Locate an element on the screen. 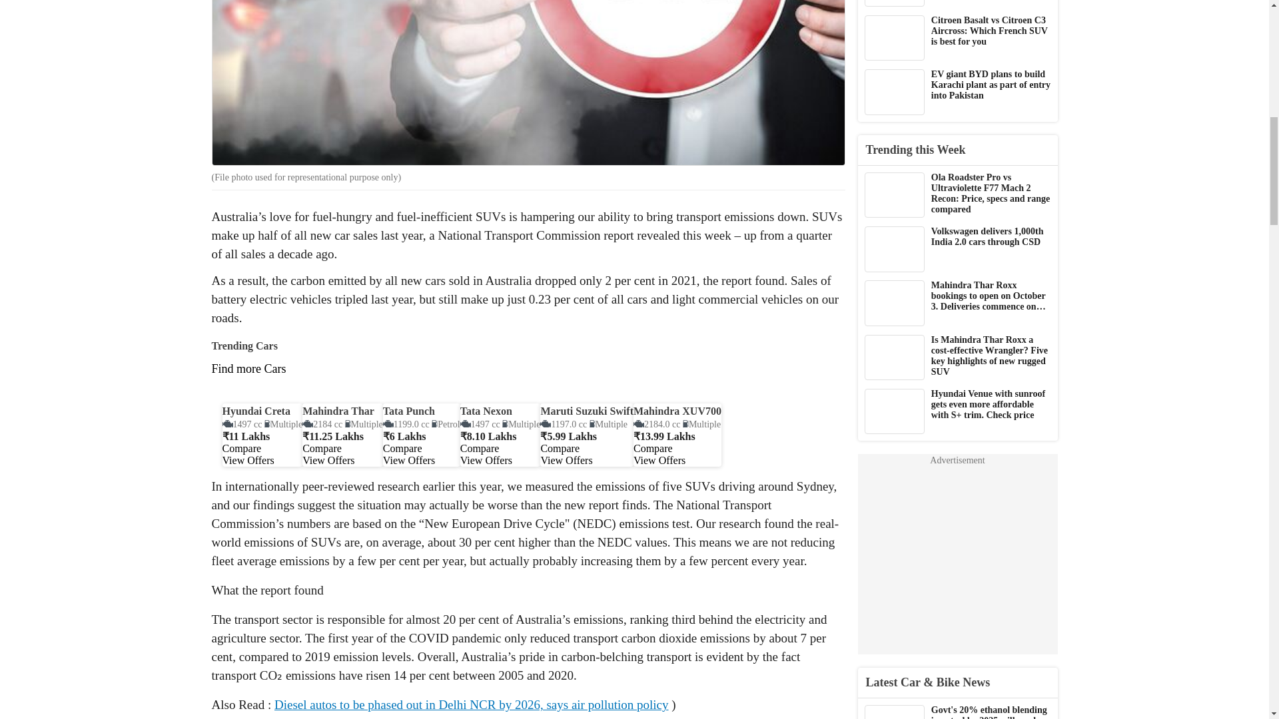 This screenshot has height=719, width=1279. FuelType is located at coordinates (283, 423).